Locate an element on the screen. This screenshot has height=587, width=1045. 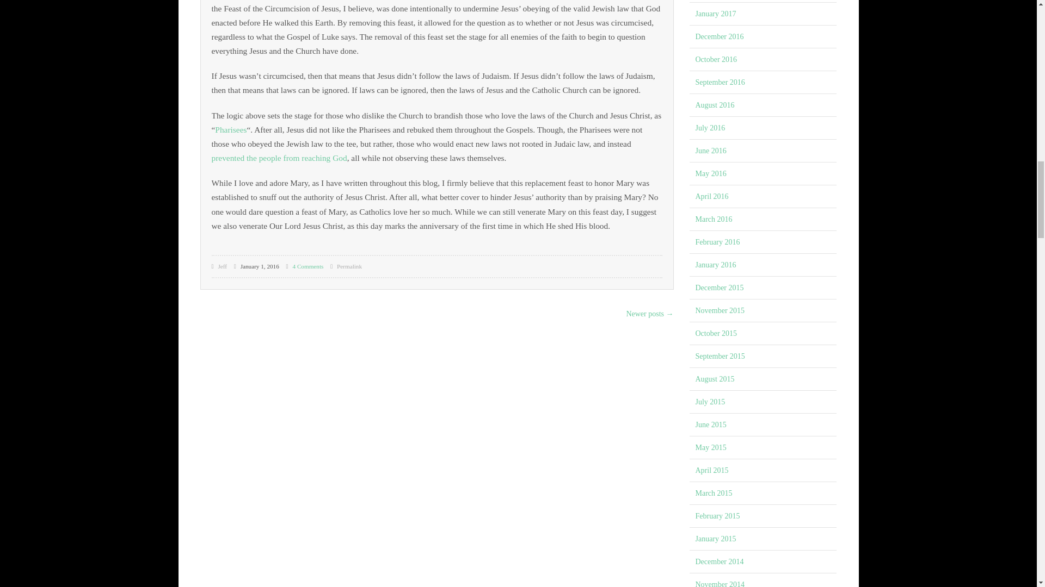
Permalink is located at coordinates (349, 266).